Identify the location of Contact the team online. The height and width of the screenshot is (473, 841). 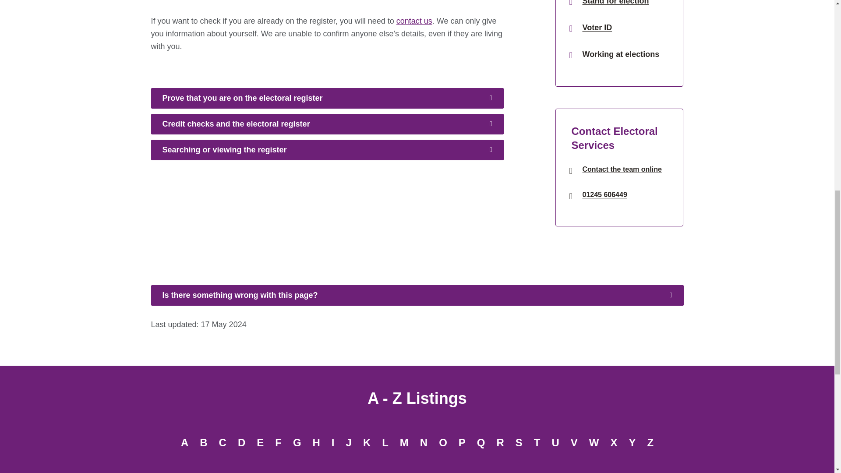
(621, 169).